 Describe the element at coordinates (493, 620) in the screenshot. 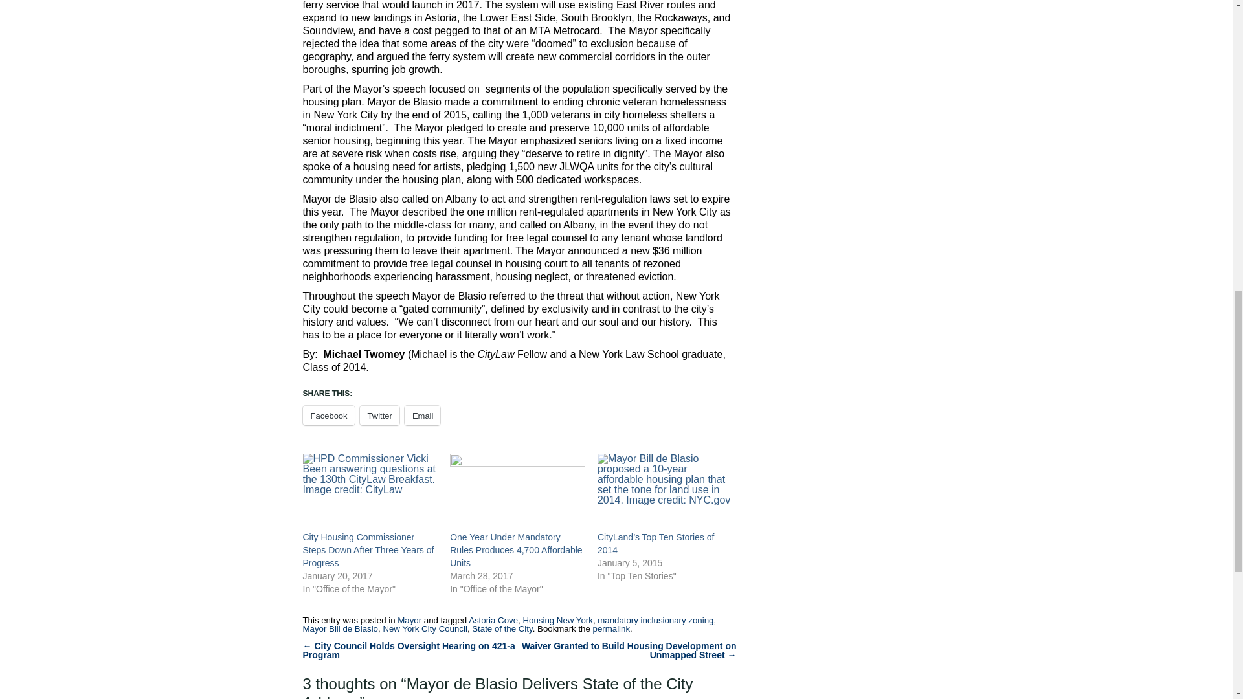

I see `Astoria Cove` at that location.